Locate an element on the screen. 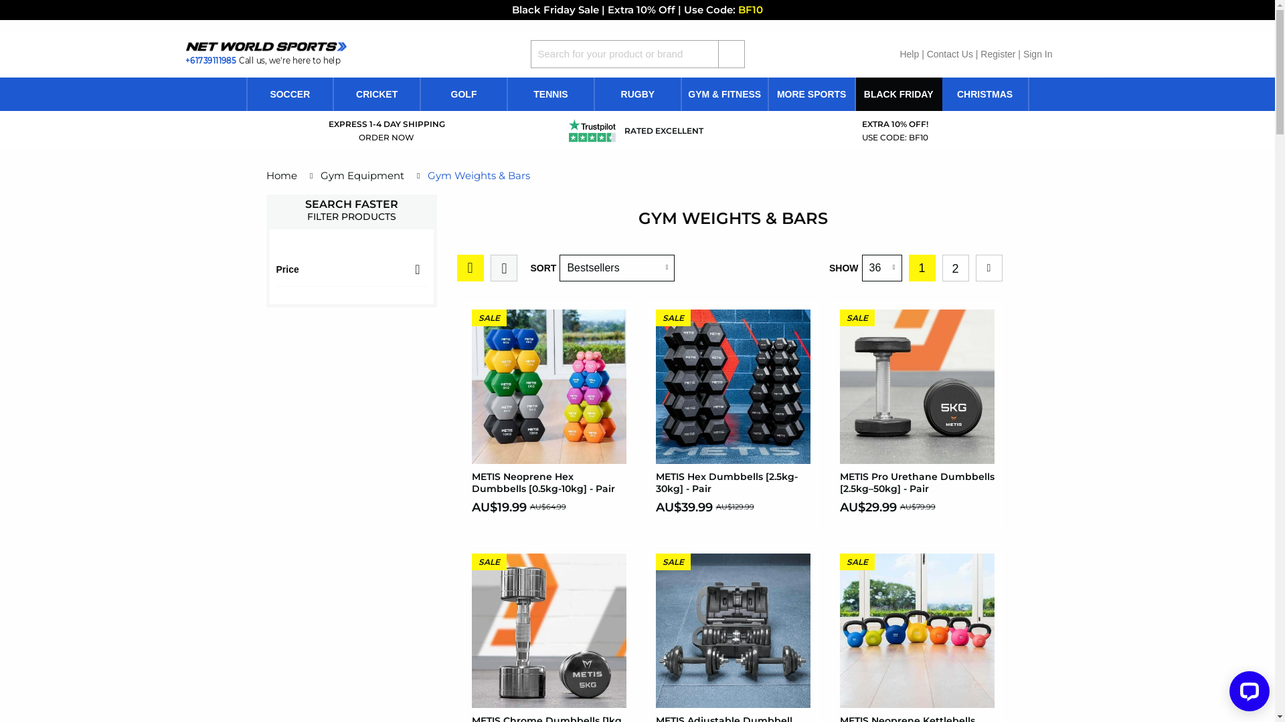 The height and width of the screenshot is (722, 1285). Contact Us is located at coordinates (950, 54).